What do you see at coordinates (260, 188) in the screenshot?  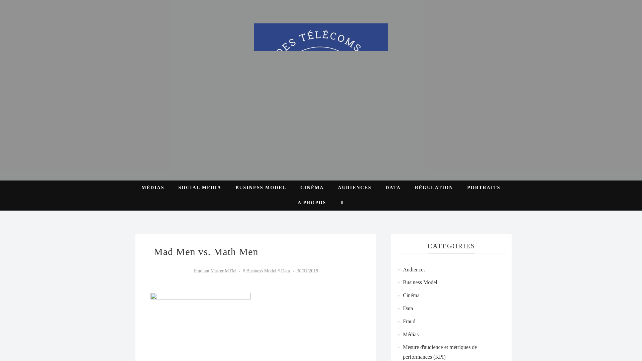 I see `BUSINESS MODEL` at bounding box center [260, 188].